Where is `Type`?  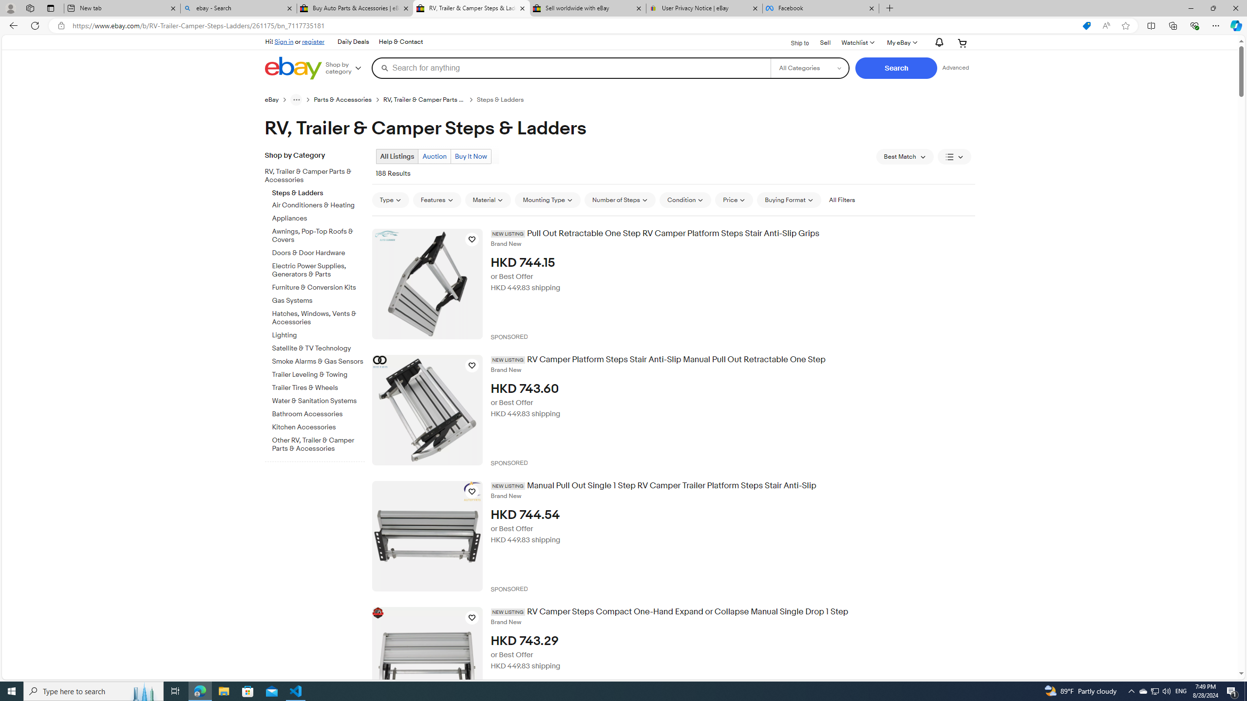 Type is located at coordinates (390, 200).